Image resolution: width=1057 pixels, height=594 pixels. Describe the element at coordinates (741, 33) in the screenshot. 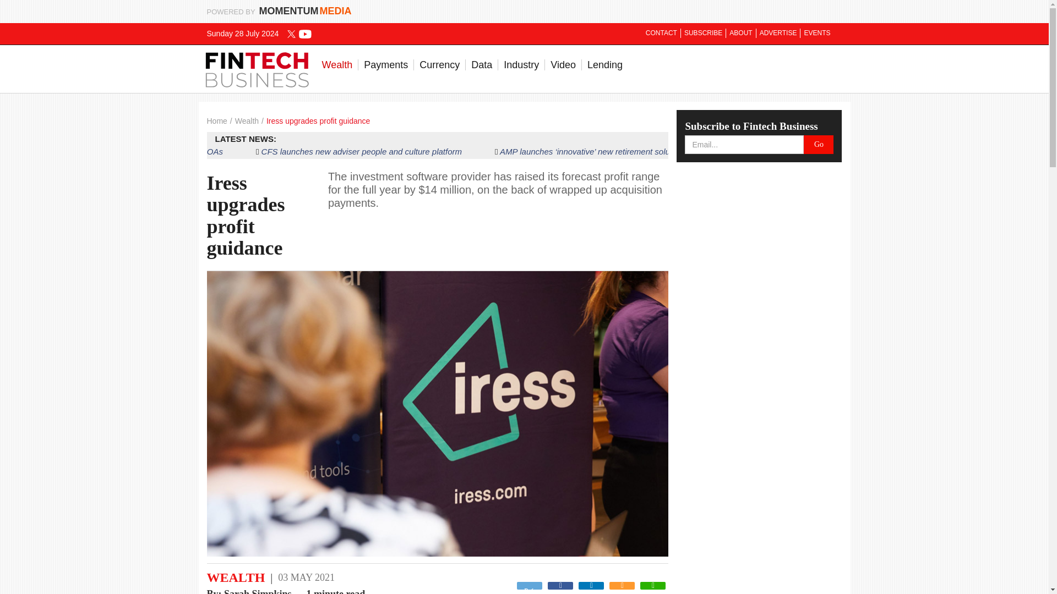

I see `ABOUT` at that location.